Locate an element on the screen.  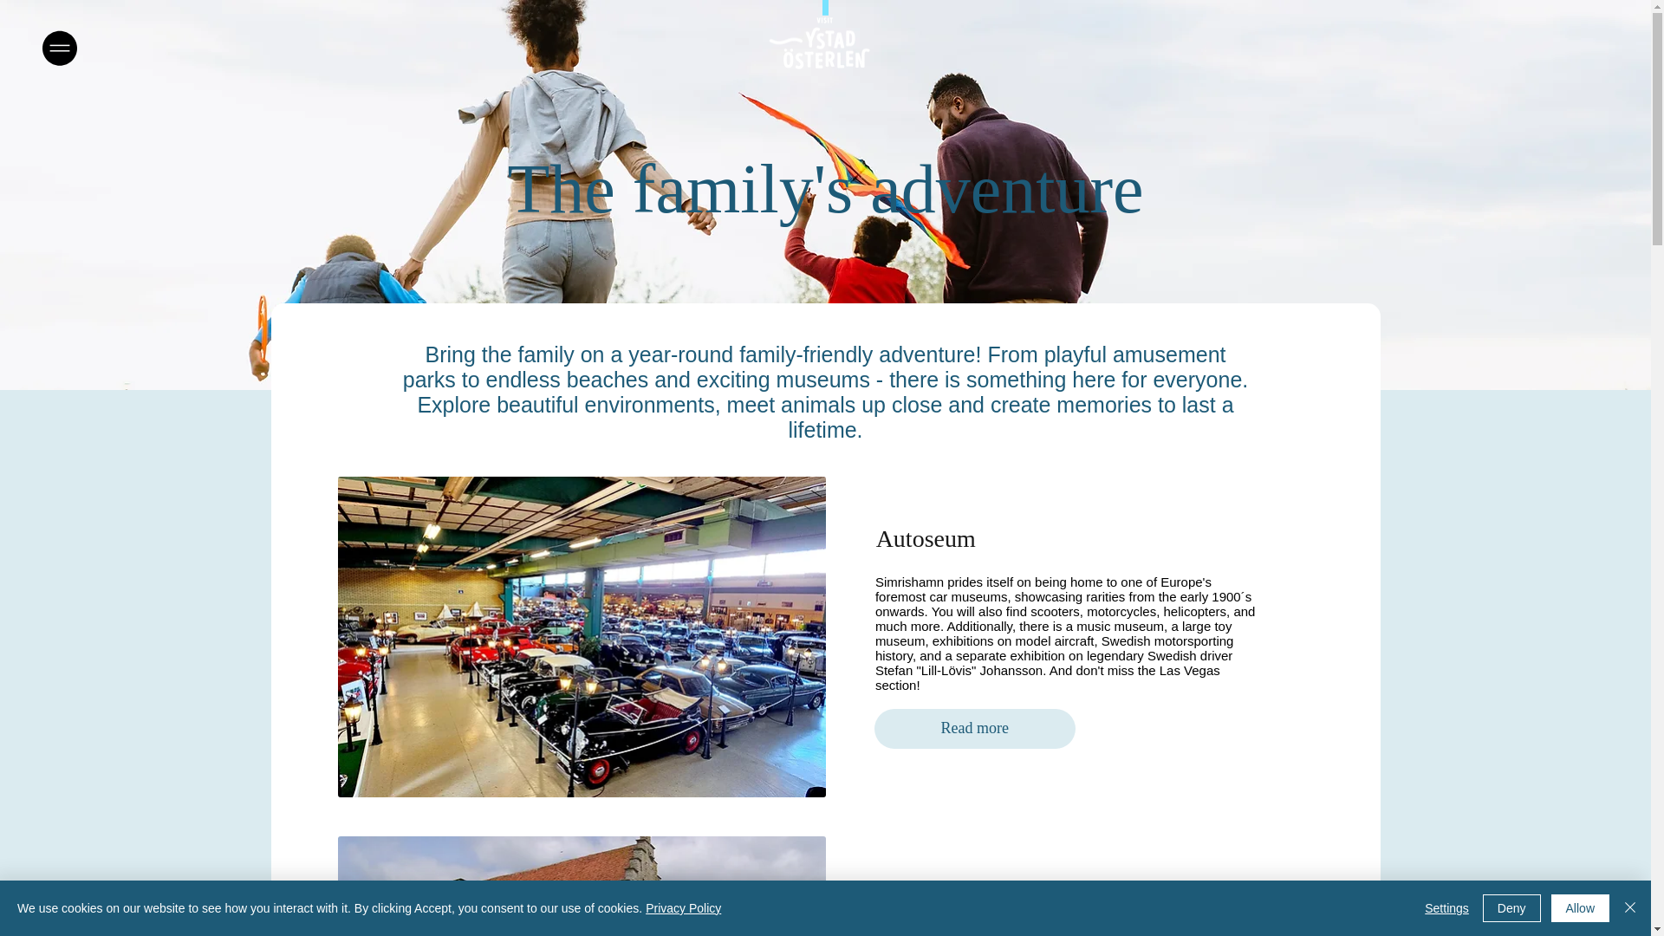
Allow is located at coordinates (1579, 908).